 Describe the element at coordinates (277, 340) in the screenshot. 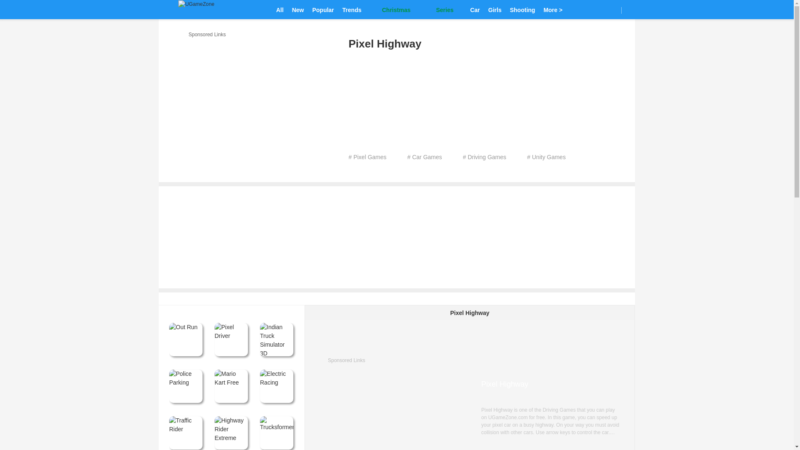

I see `Indian Truck Simulator 3D` at that location.